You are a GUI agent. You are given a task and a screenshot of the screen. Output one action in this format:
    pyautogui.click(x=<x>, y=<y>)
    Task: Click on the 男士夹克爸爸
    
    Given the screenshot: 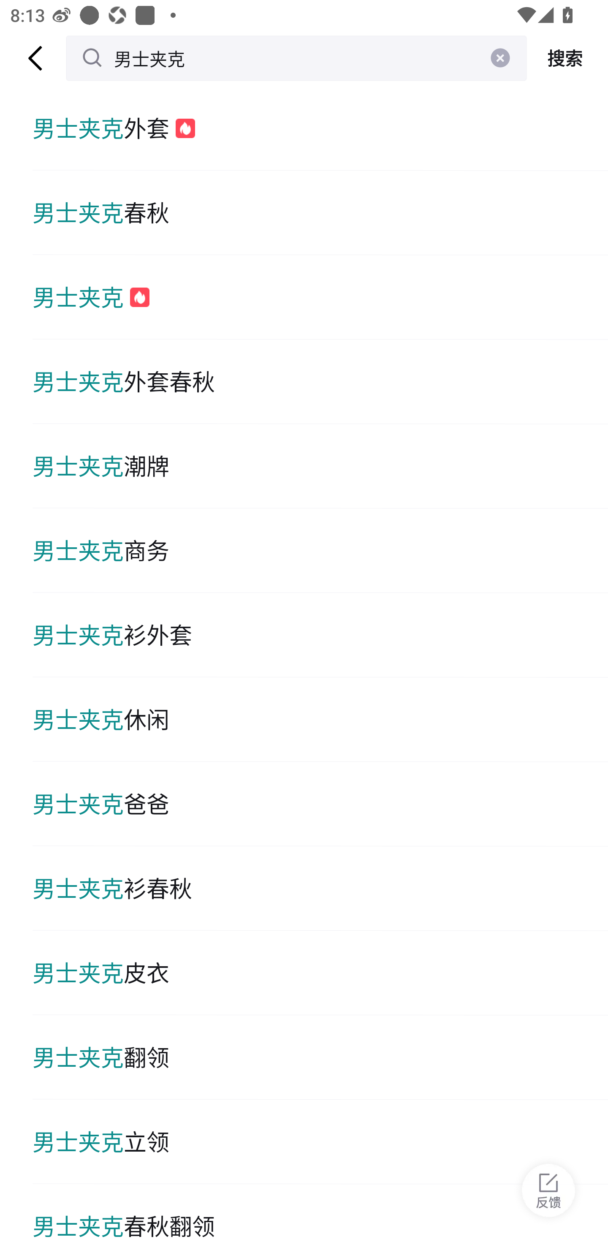 What is the action you would take?
    pyautogui.click(x=320, y=803)
    